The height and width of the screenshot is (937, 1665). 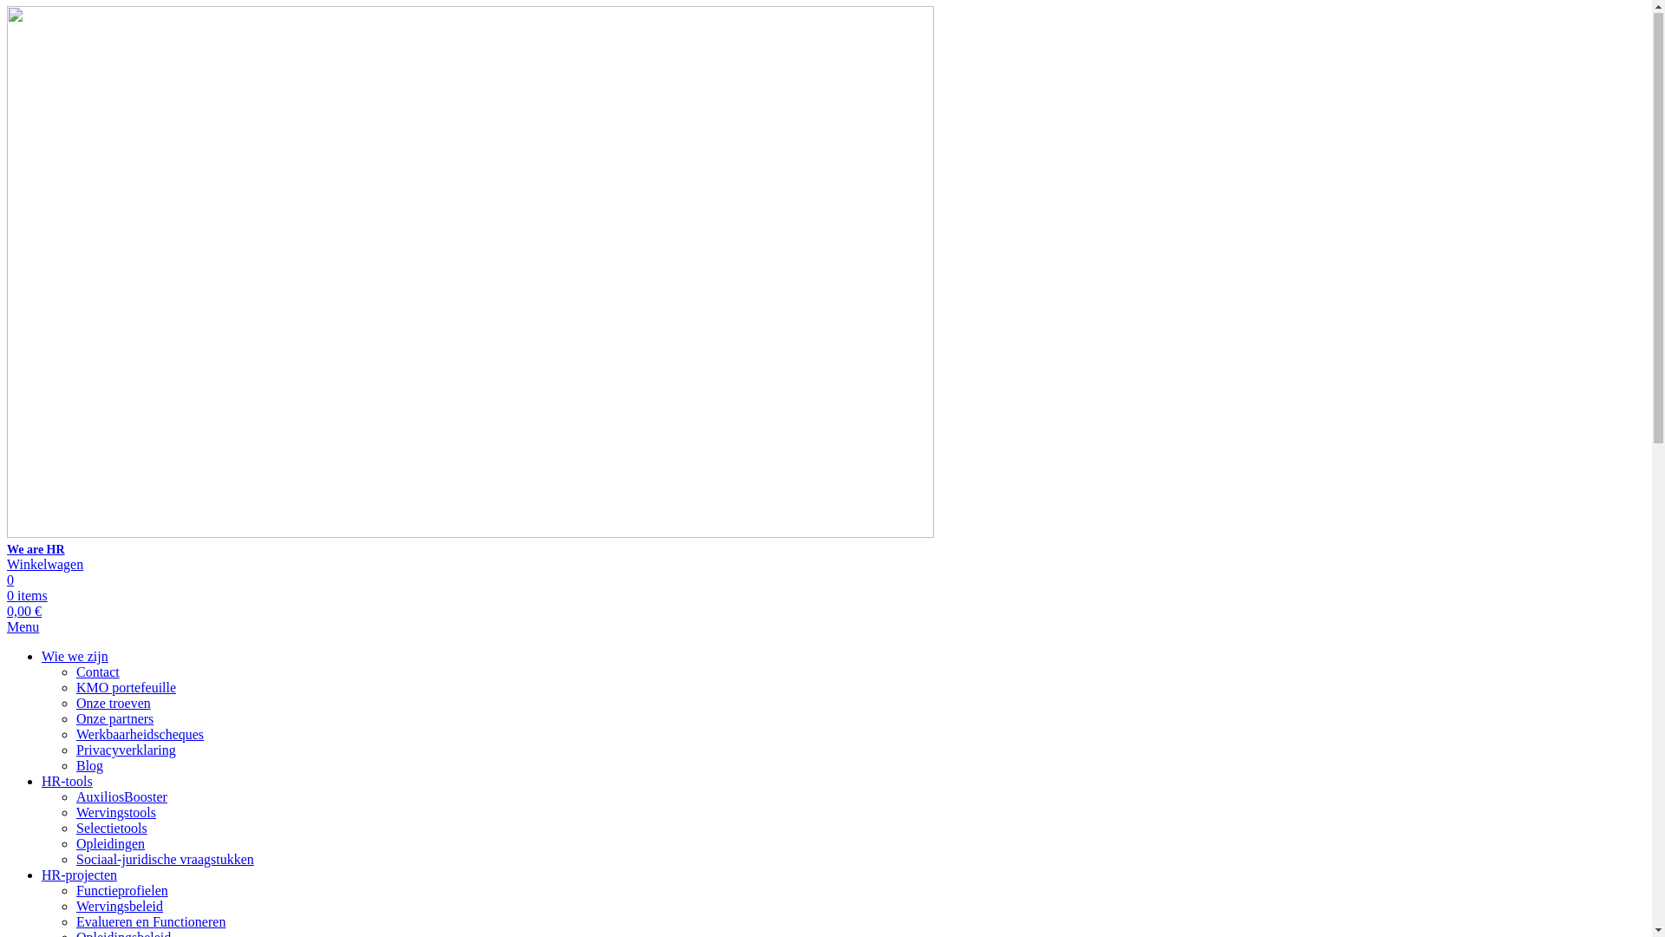 I want to click on Wervingstools, so click(x=116, y=814).